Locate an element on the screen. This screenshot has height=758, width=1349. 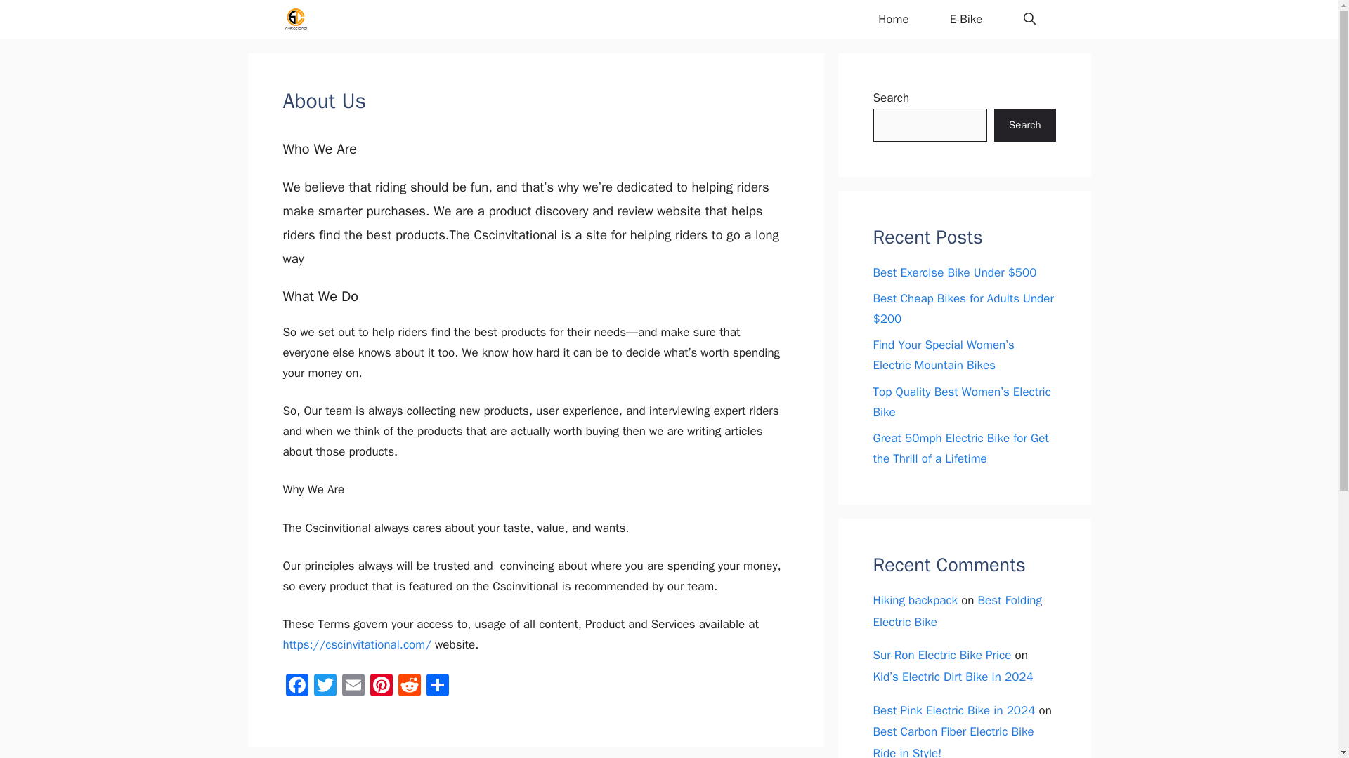
Facebook is located at coordinates (296, 686).